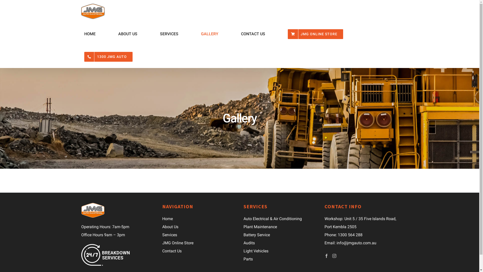  Describe the element at coordinates (199, 243) in the screenshot. I see `JMG Online Store` at that location.